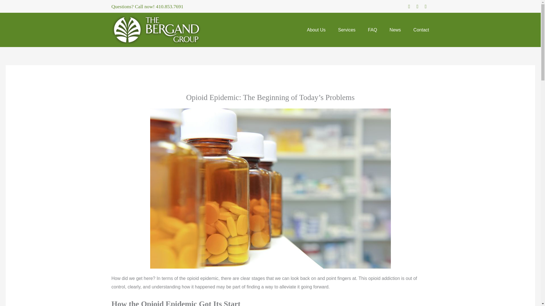  Describe the element at coordinates (316, 30) in the screenshot. I see `About Us` at that location.